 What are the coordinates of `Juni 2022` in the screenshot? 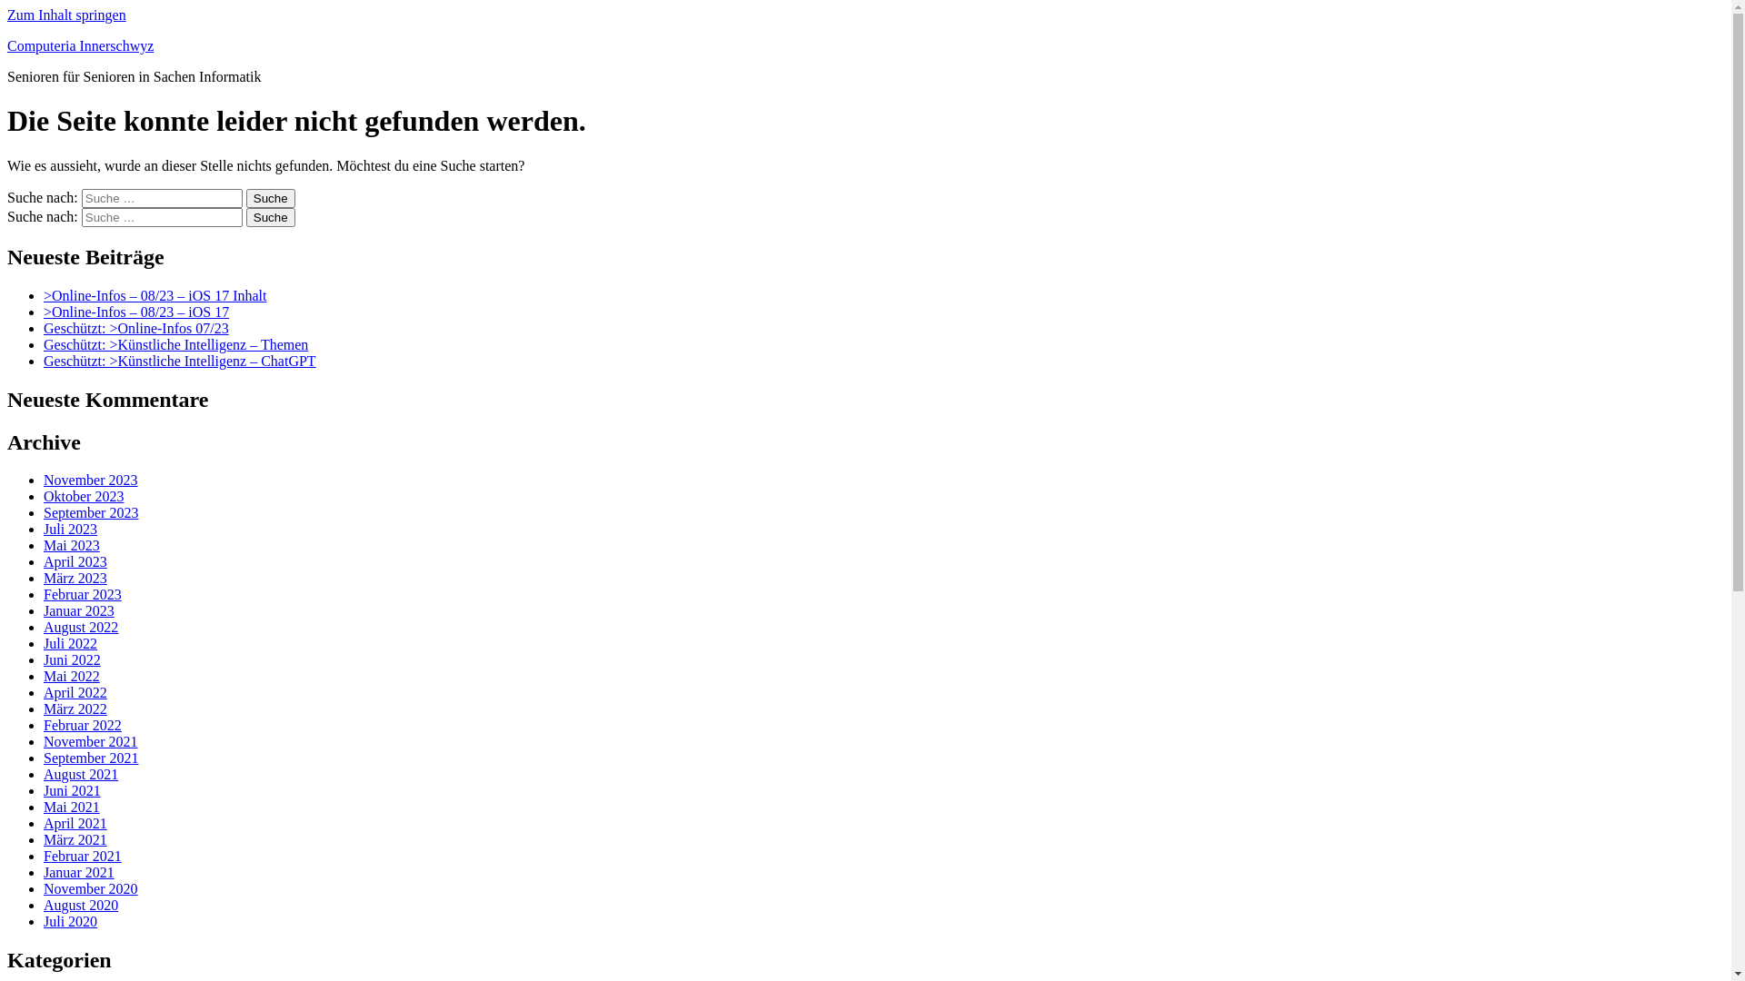 It's located at (73, 659).